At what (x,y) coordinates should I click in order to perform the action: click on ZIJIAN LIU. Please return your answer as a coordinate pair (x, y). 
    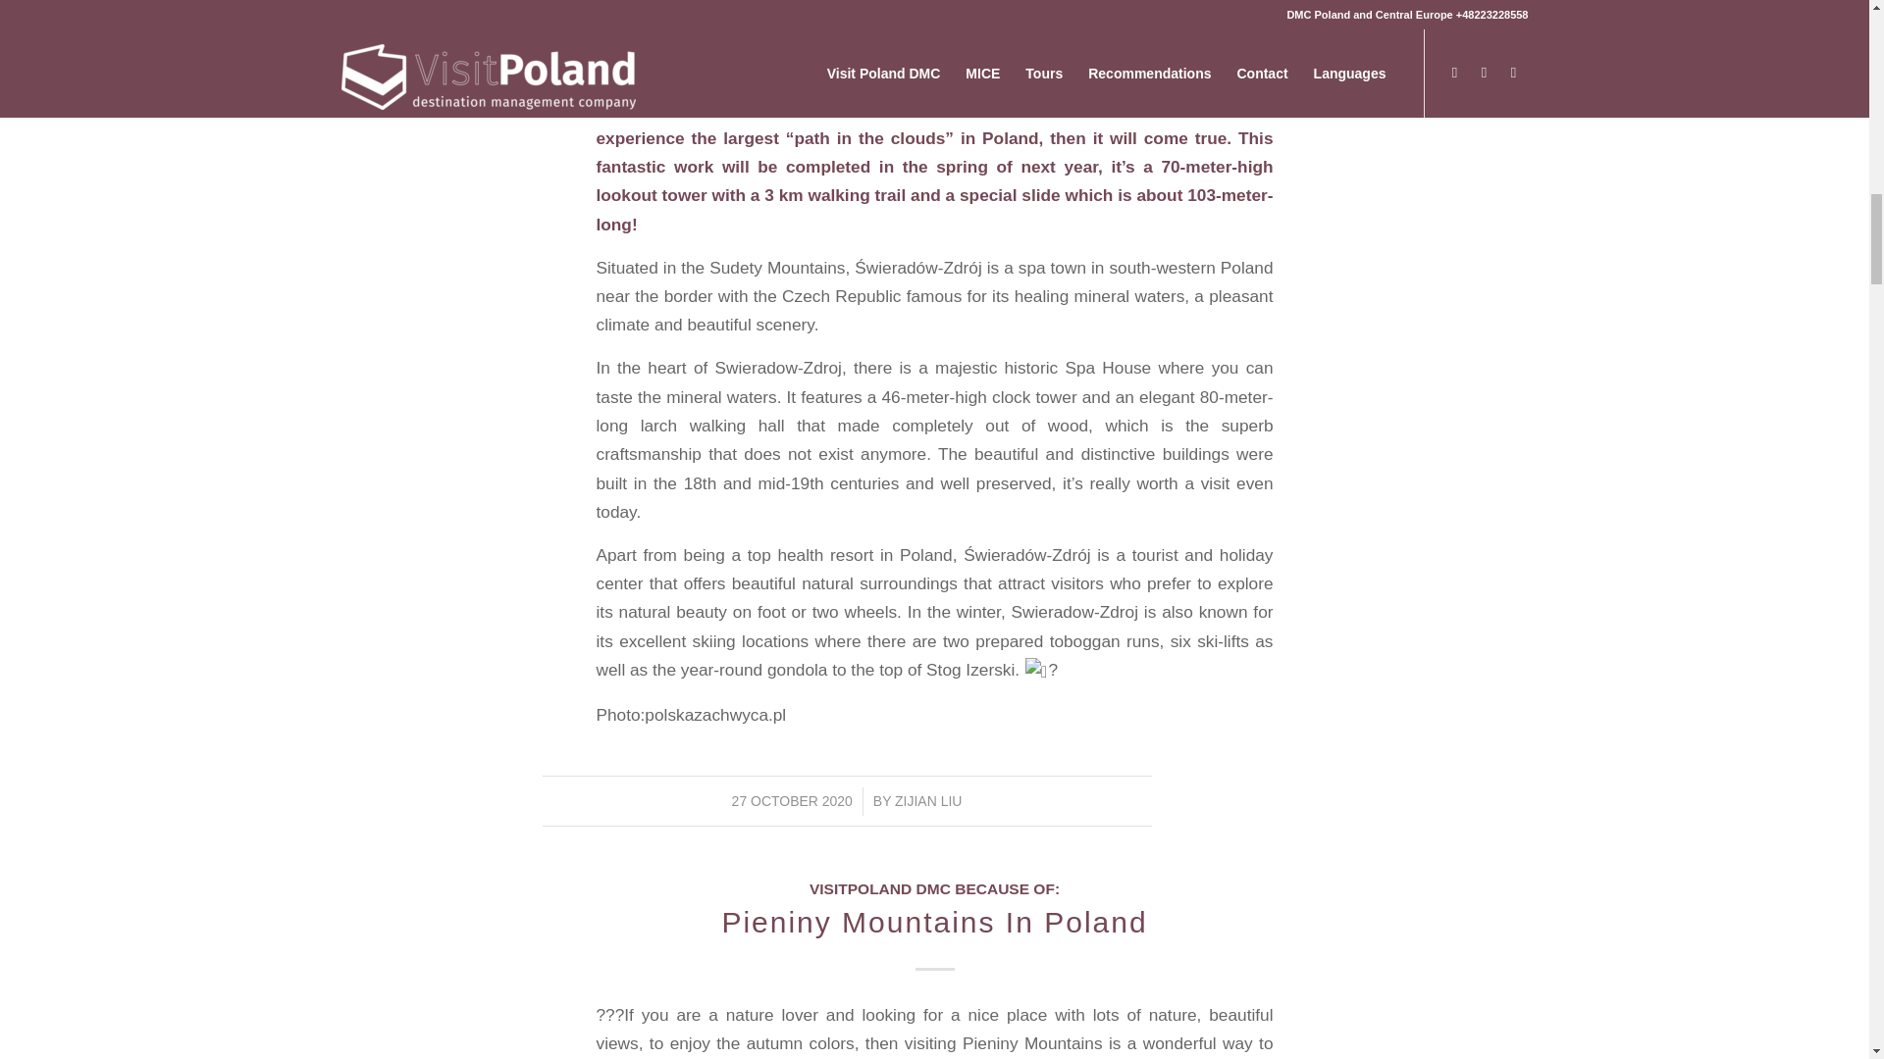
    Looking at the image, I should click on (928, 800).